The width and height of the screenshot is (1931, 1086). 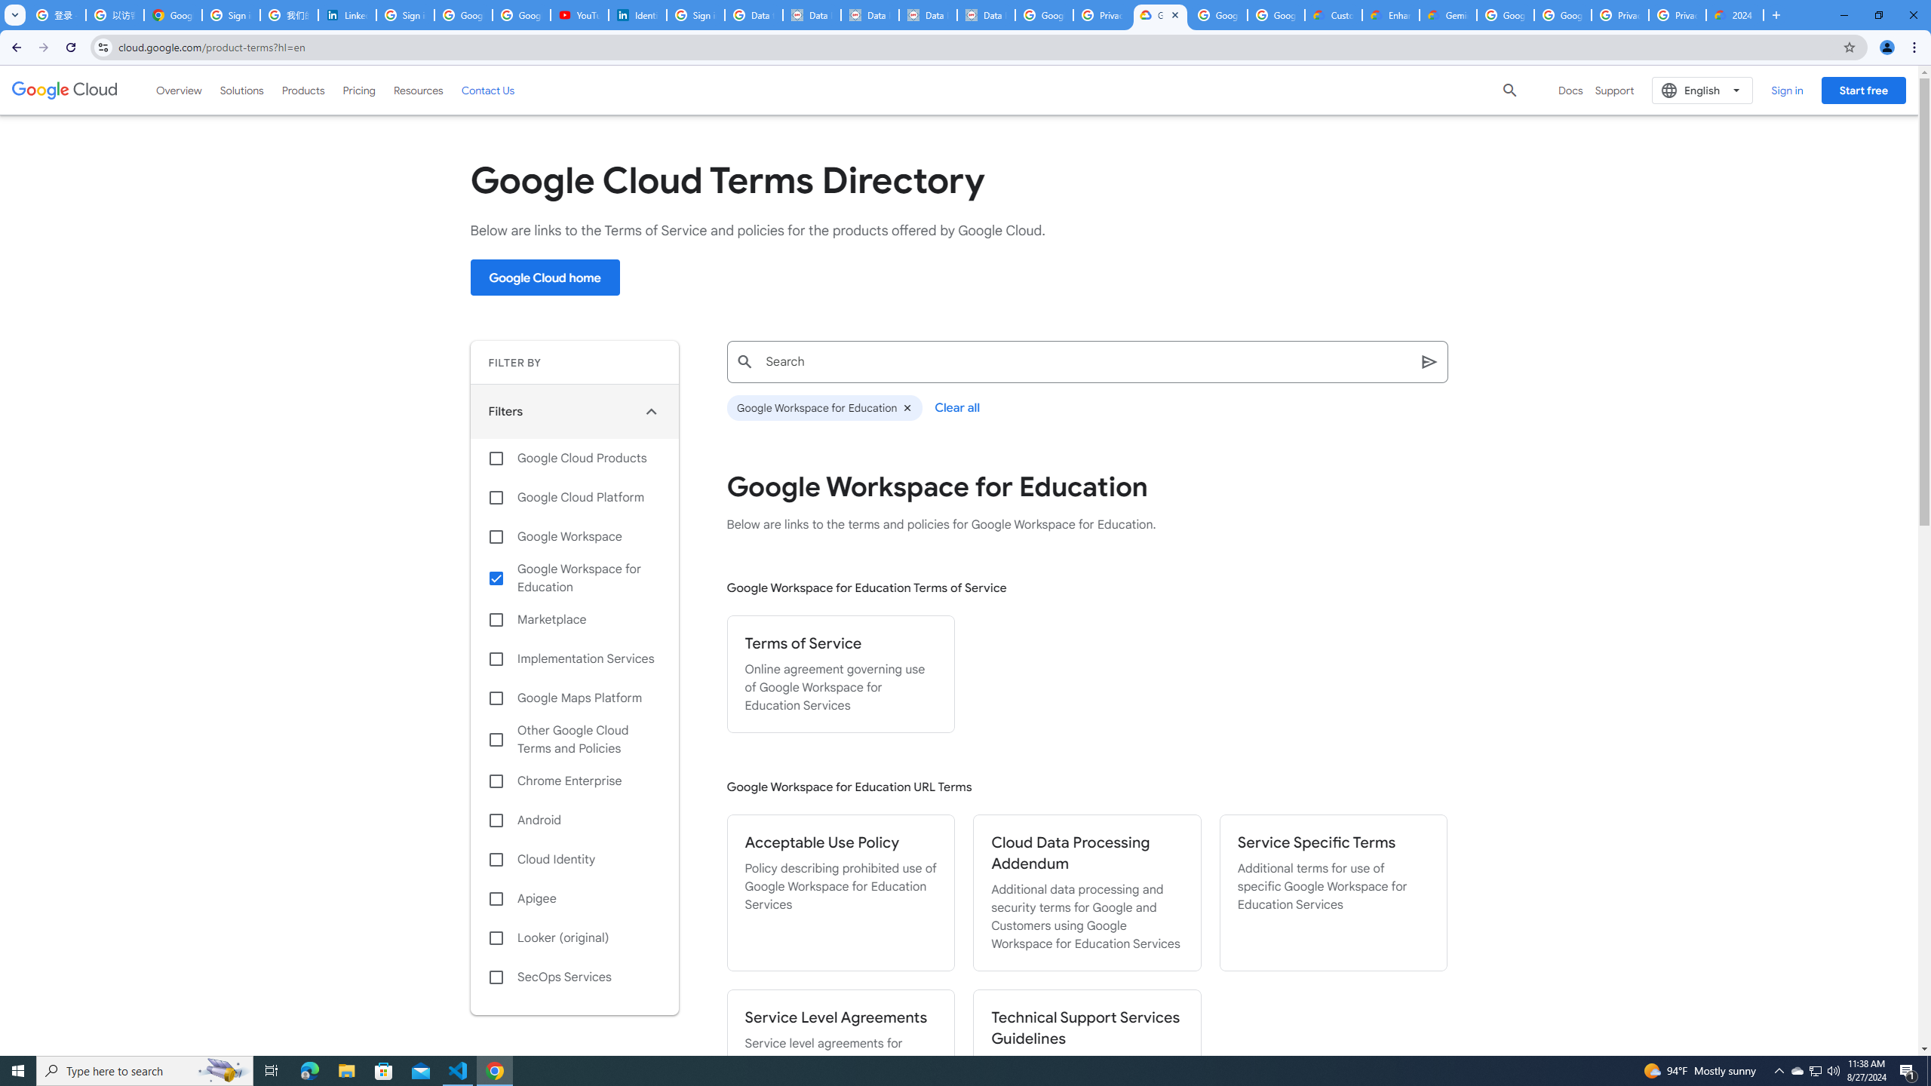 I want to click on Filters keyboard_arrow_up, so click(x=575, y=411).